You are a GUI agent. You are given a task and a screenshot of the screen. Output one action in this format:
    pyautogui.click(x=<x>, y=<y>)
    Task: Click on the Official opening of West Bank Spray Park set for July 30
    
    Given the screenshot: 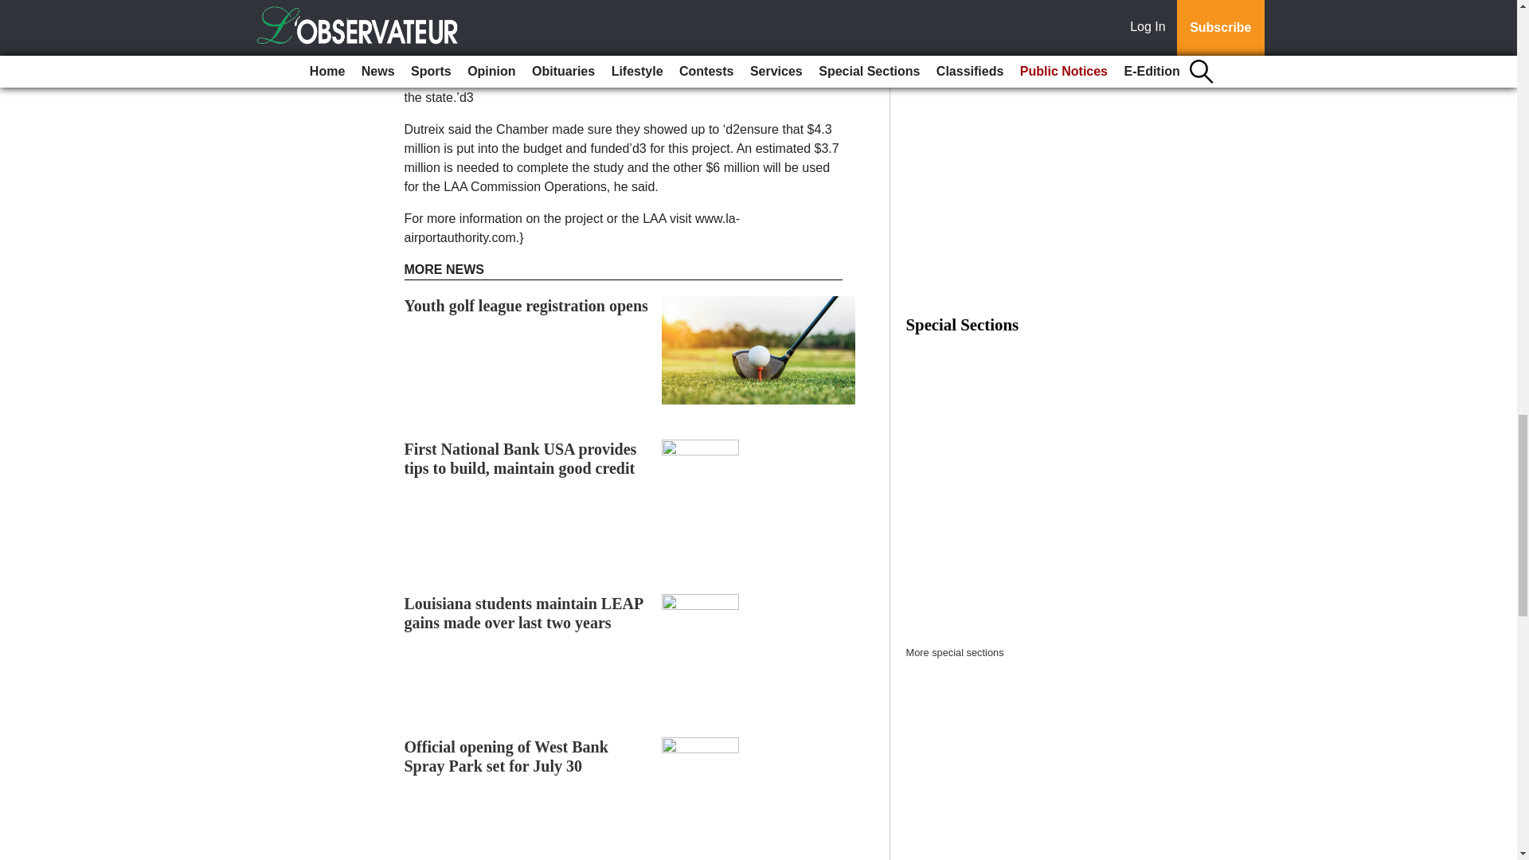 What is the action you would take?
    pyautogui.click(x=506, y=756)
    